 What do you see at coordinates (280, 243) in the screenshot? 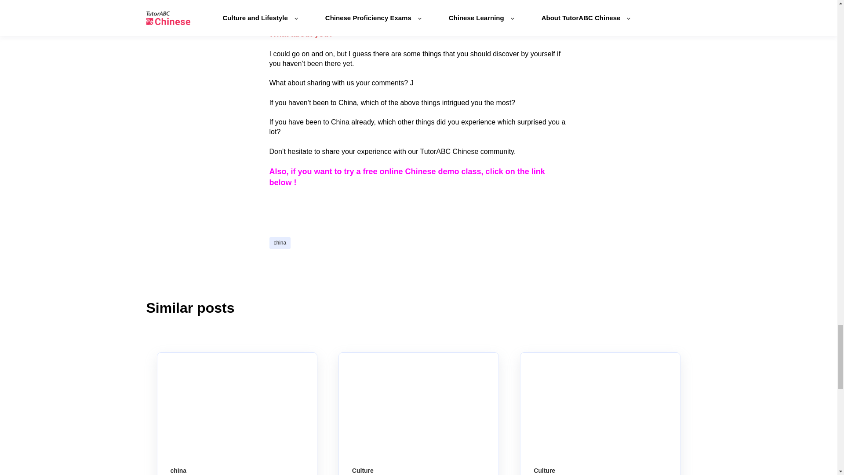
I see `china` at bounding box center [280, 243].